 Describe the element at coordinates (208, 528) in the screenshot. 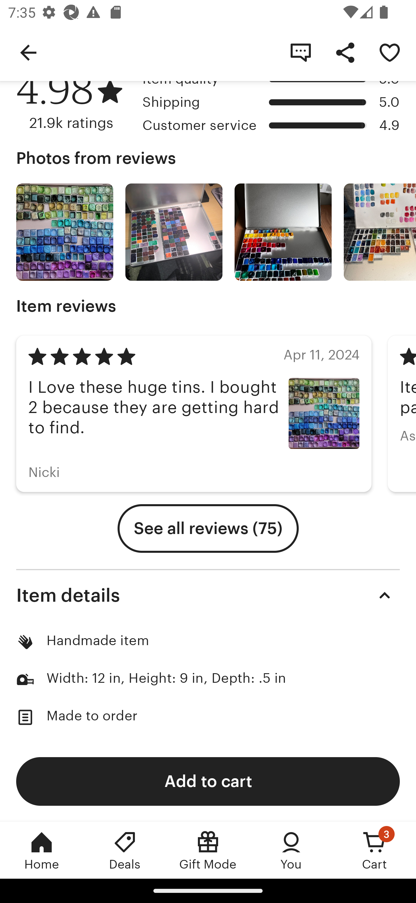

I see `See all reviews (75)` at that location.